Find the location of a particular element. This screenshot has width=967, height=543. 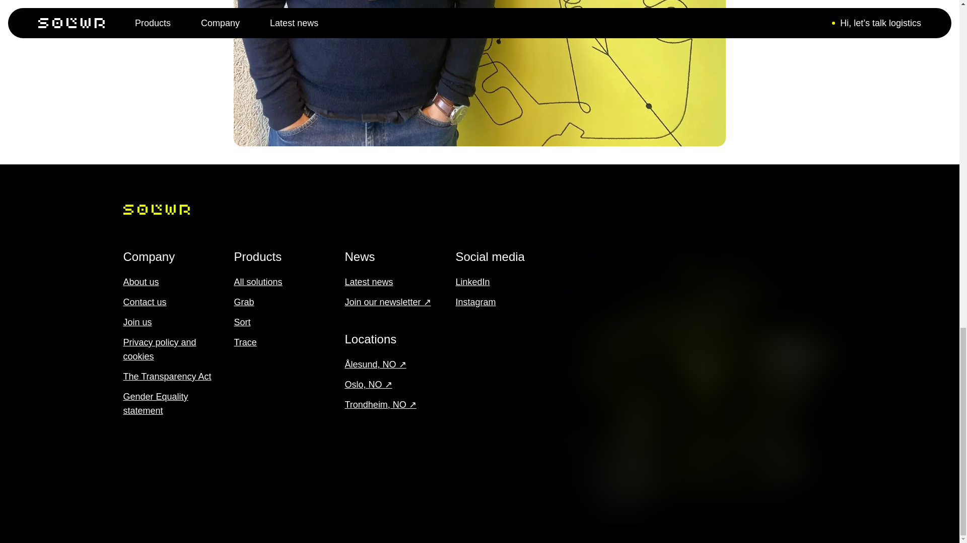

About us is located at coordinates (140, 282).